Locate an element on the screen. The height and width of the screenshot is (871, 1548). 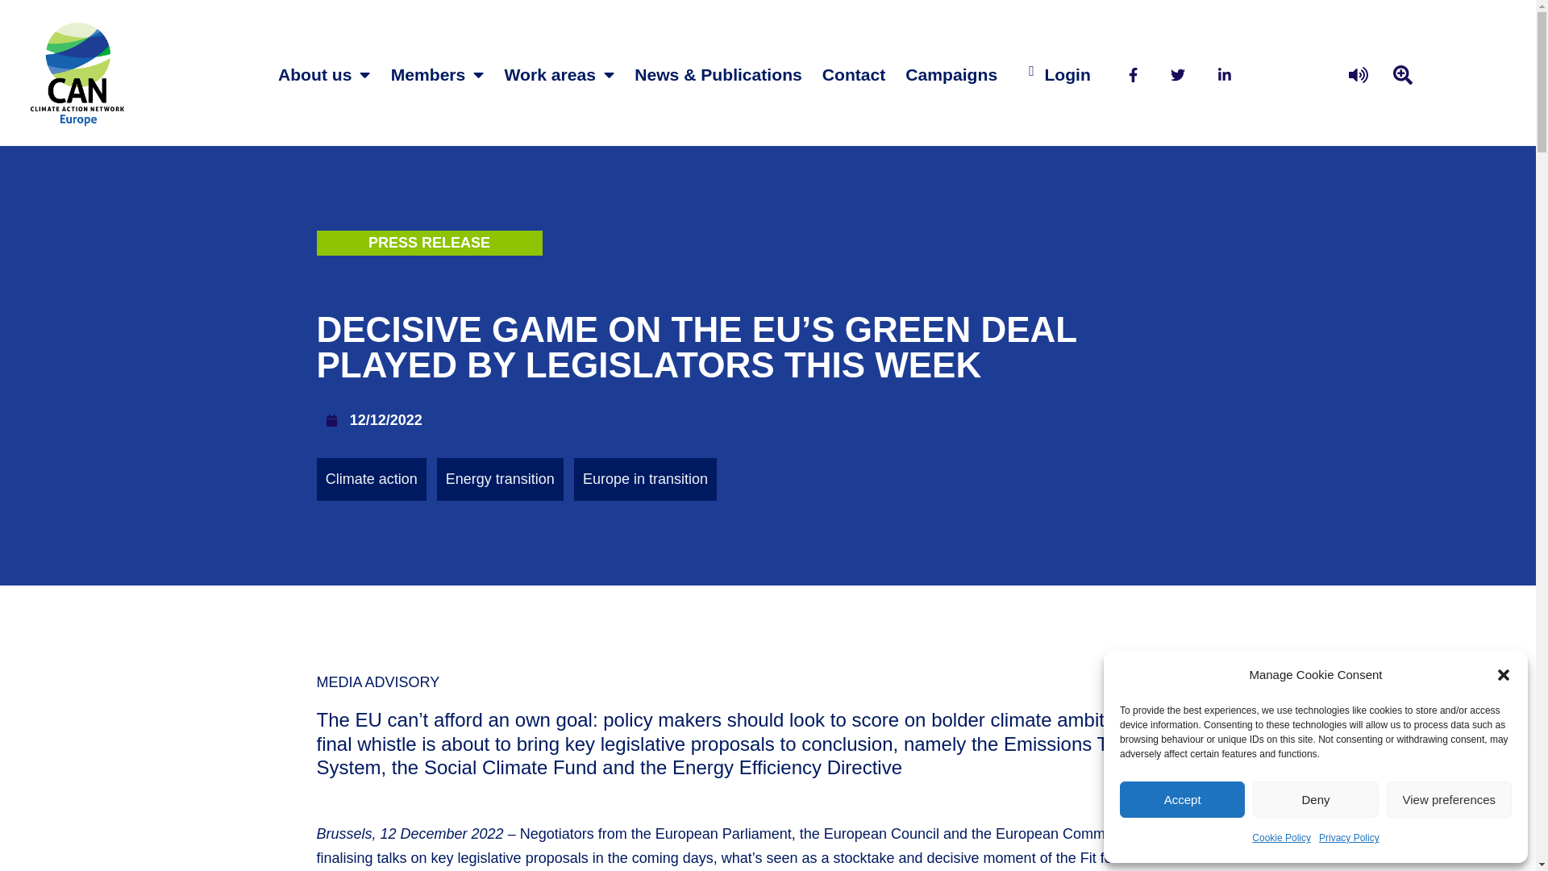
Deny is located at coordinates (1314, 799).